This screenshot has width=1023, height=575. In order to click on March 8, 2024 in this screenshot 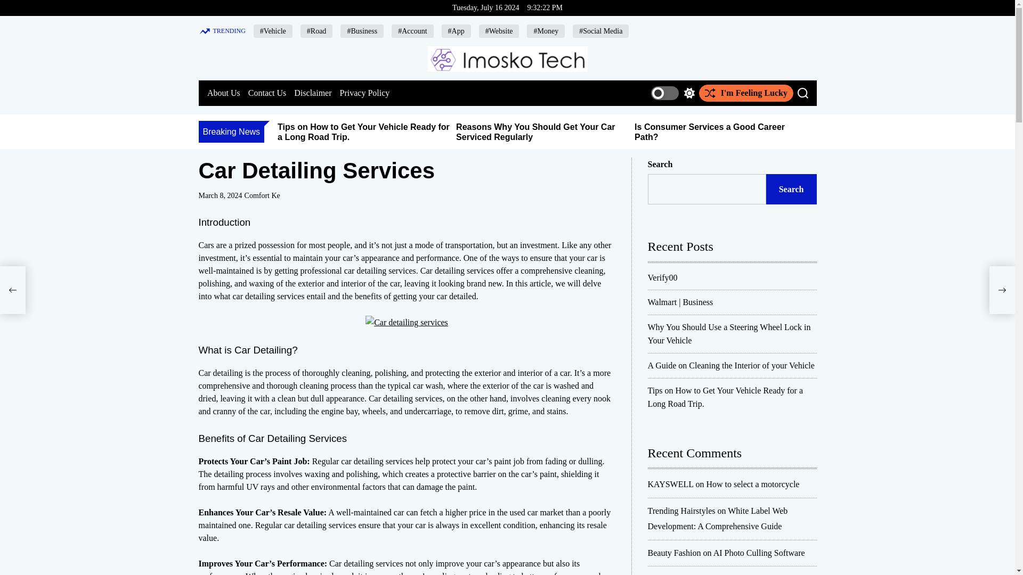, I will do `click(220, 196)`.